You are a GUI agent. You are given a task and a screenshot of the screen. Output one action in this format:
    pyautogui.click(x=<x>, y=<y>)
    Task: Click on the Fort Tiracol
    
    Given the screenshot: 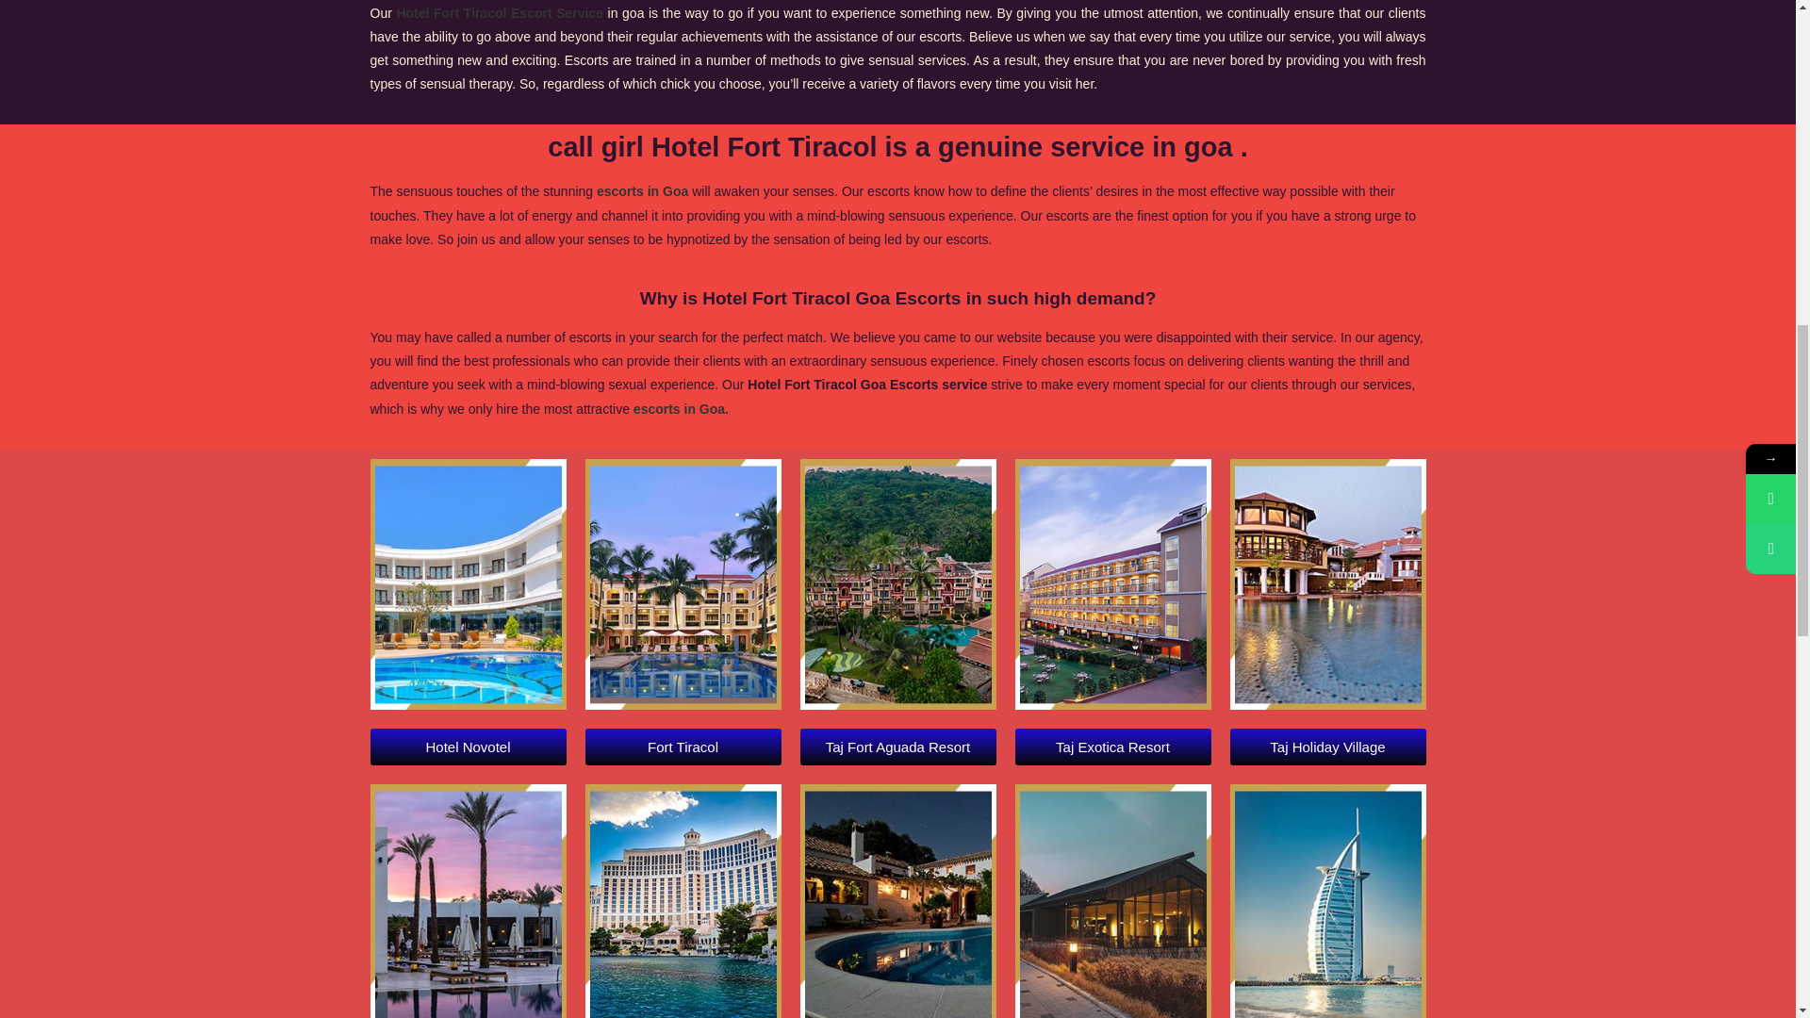 What is the action you would take?
    pyautogui.click(x=683, y=747)
    